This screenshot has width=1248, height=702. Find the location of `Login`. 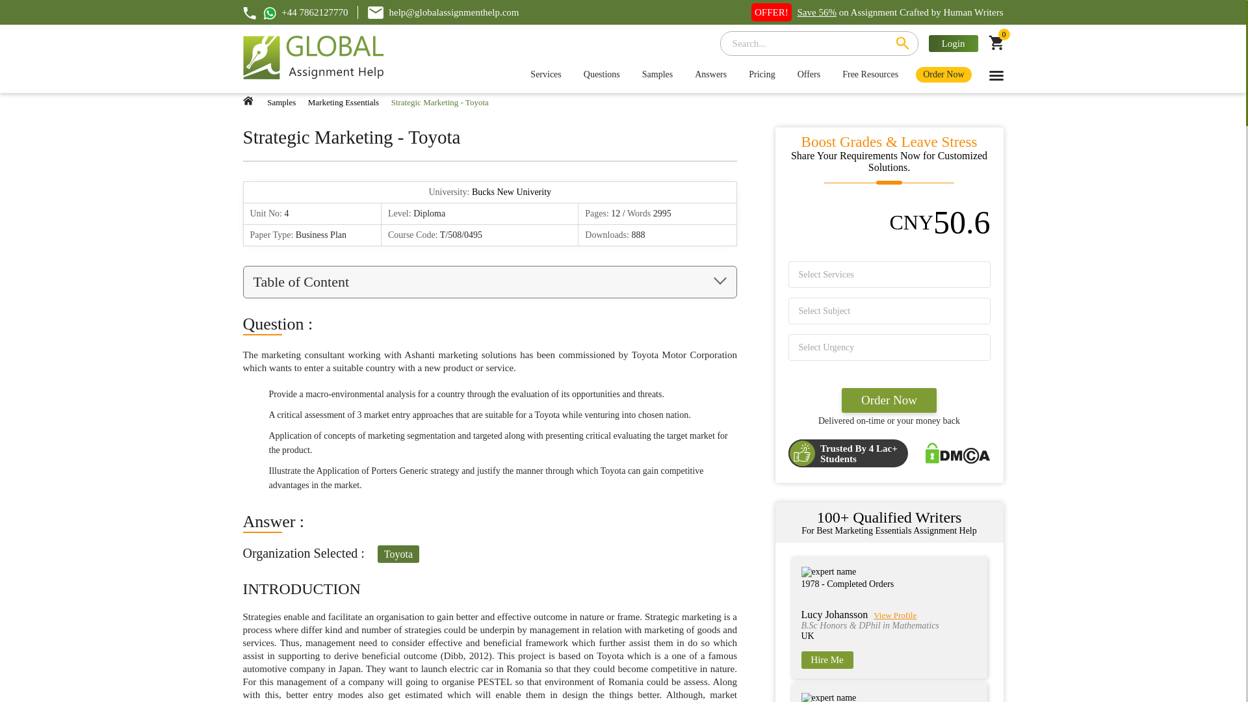

Login is located at coordinates (953, 43).